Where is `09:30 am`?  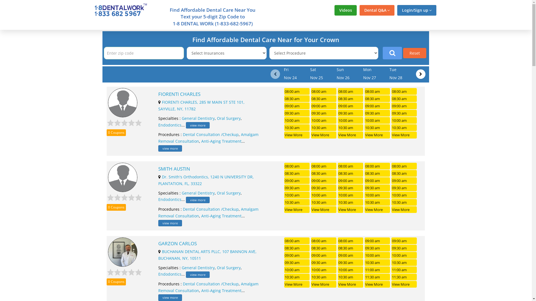 09:30 am is located at coordinates (404, 188).